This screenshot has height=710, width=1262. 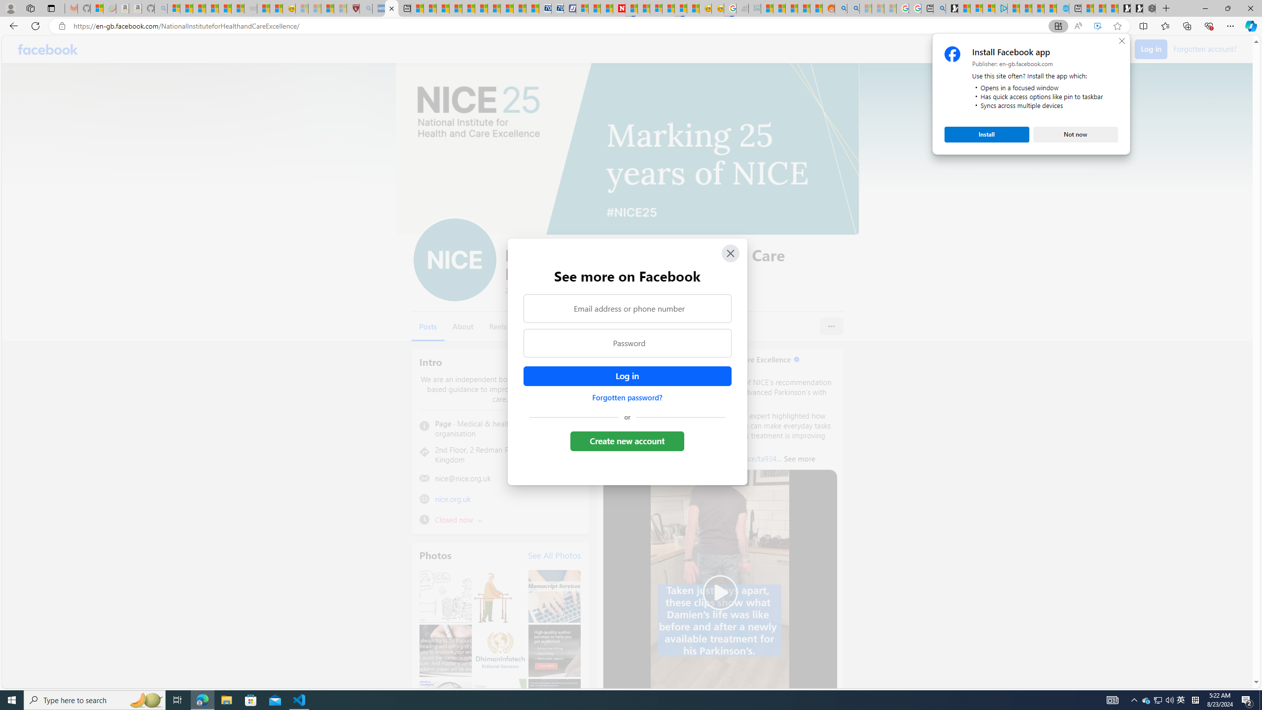 What do you see at coordinates (558, 8) in the screenshot?
I see `Cheap Hotels - Save70.com` at bounding box center [558, 8].